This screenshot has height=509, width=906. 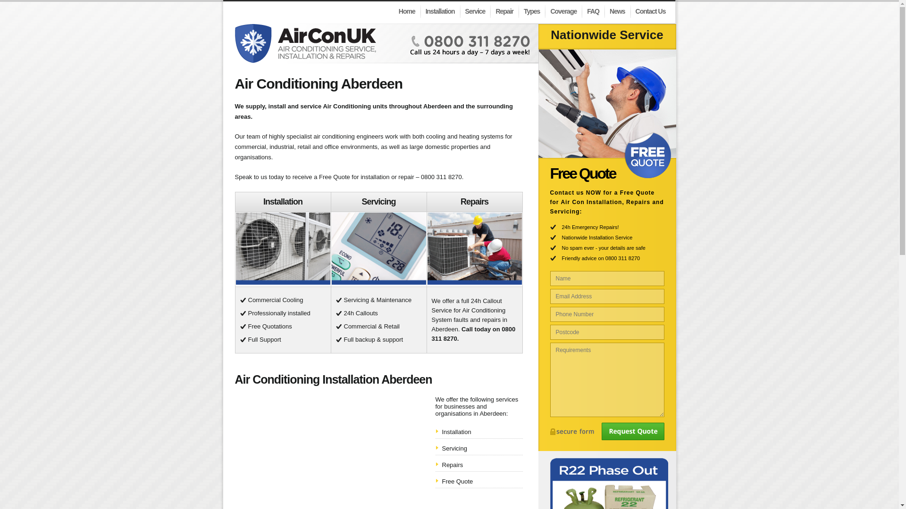 What do you see at coordinates (454, 448) in the screenshot?
I see `Servicing` at bounding box center [454, 448].